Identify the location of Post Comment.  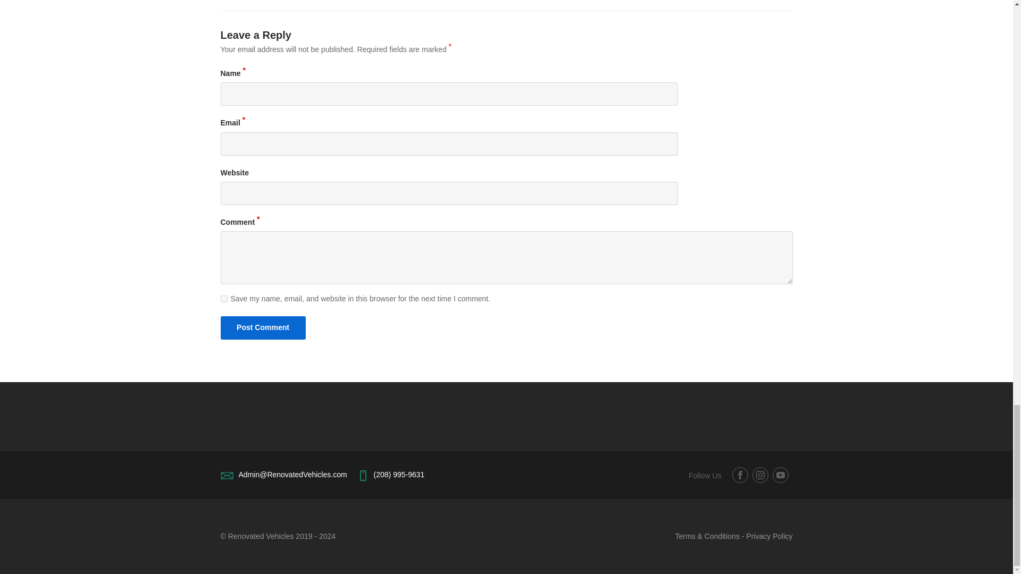
(263, 328).